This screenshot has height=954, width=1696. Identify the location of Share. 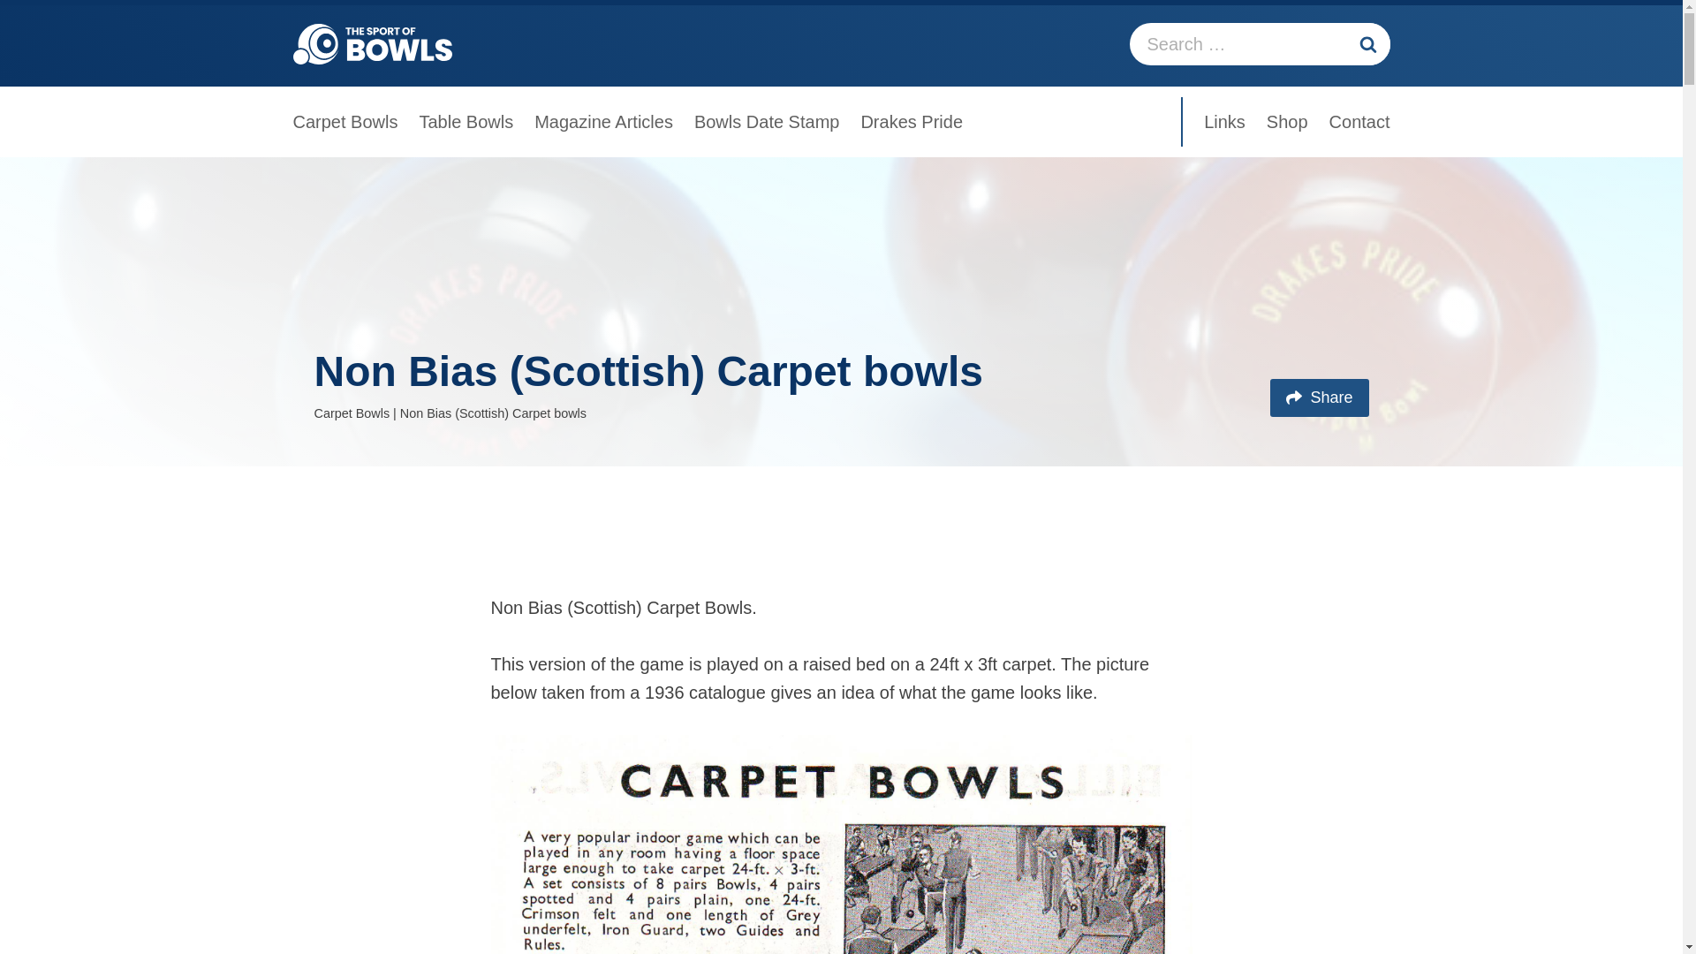
(1320, 397).